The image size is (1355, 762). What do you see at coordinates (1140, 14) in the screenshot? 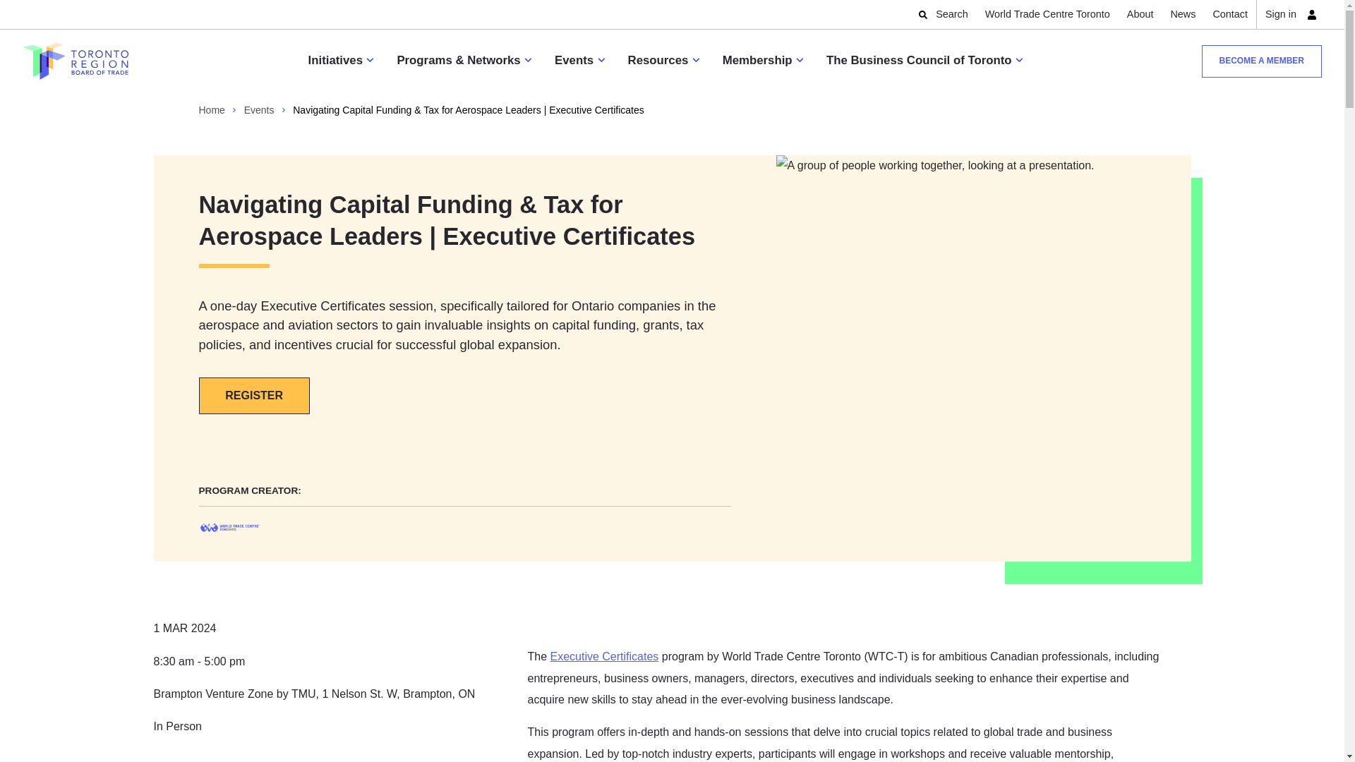
I see `About` at bounding box center [1140, 14].